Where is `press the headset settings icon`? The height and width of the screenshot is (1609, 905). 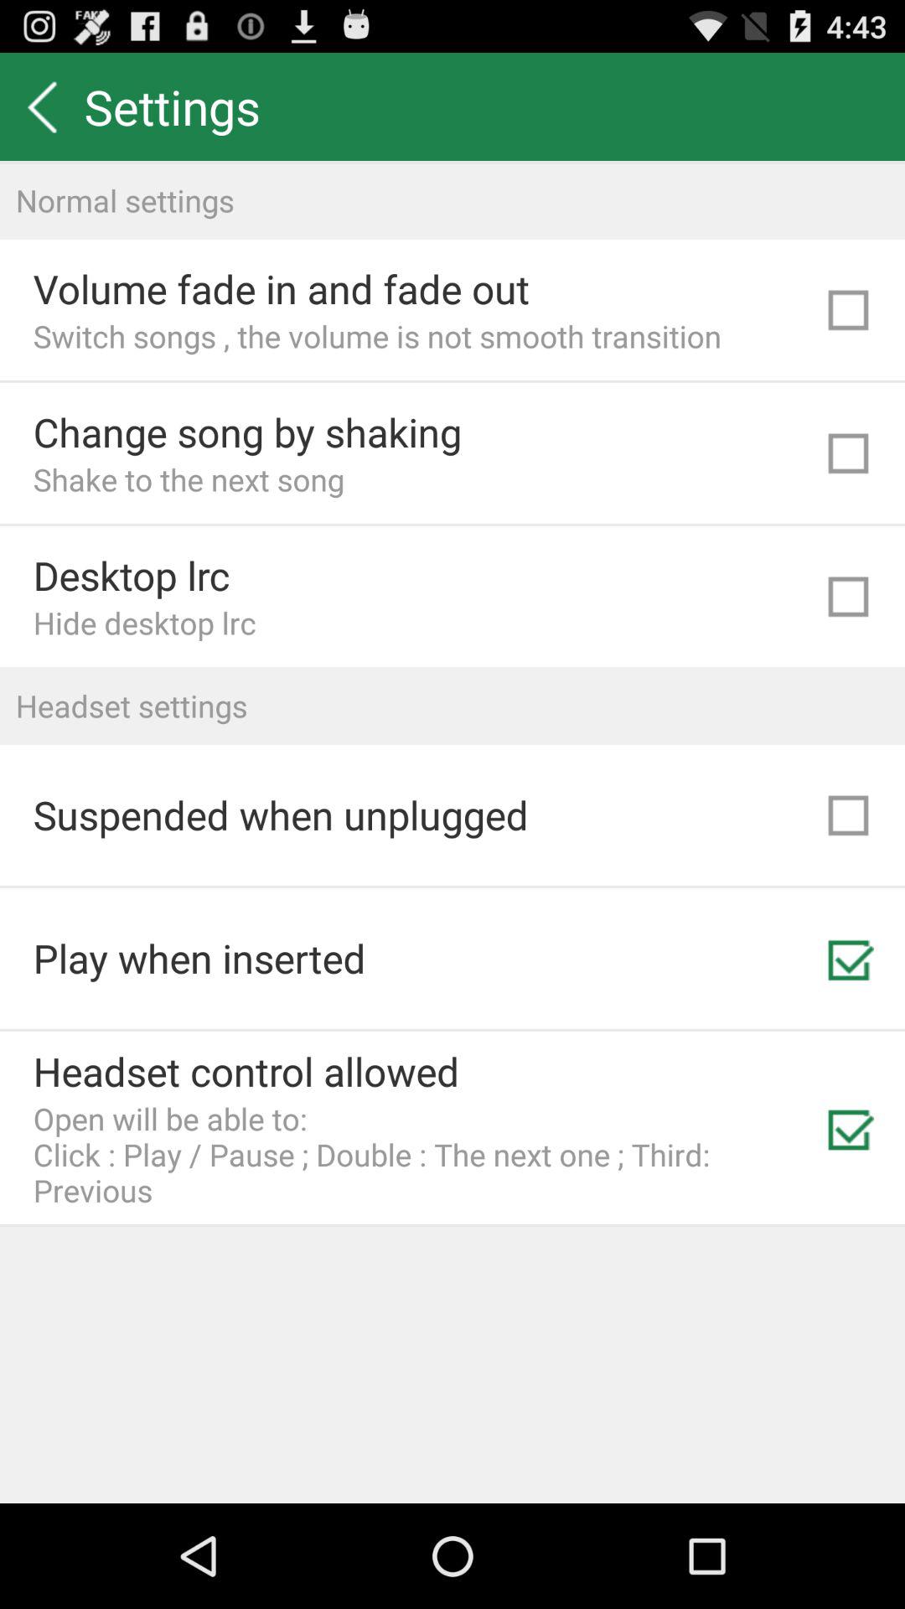
press the headset settings icon is located at coordinates (452, 706).